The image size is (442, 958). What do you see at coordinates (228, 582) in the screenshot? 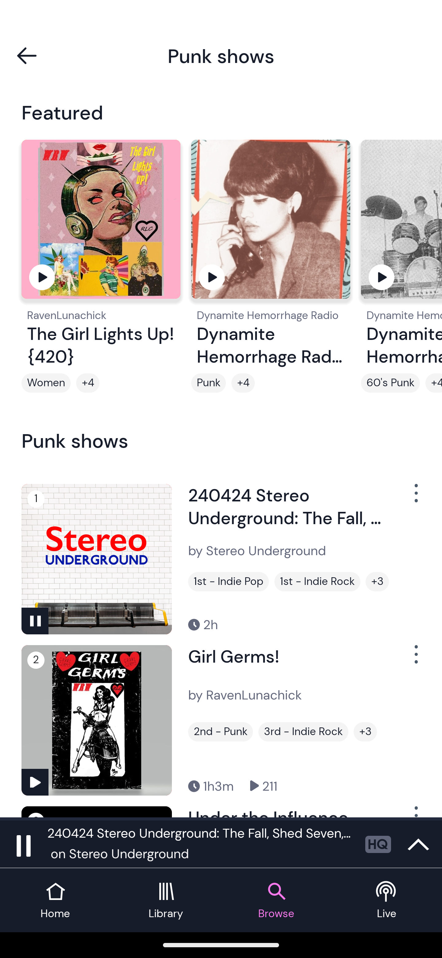
I see `1st - Indie Pop` at bounding box center [228, 582].